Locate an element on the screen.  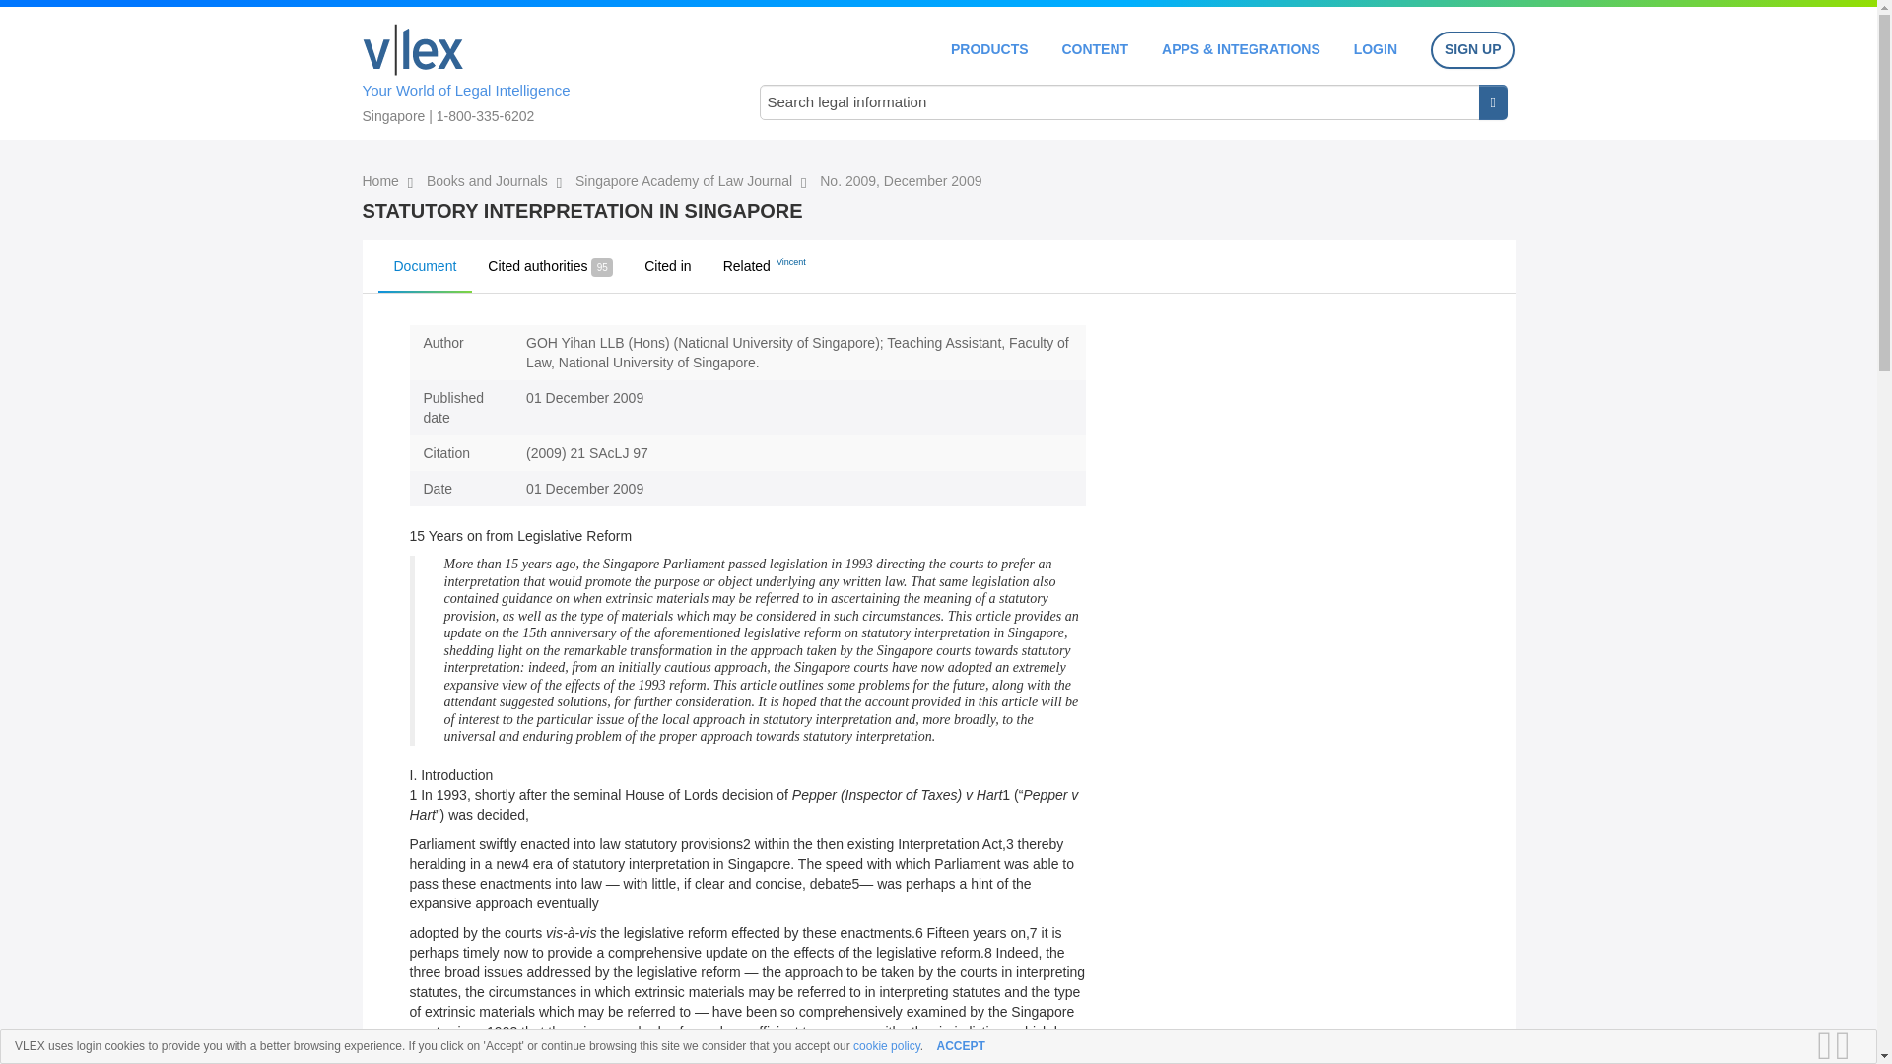
No. 2009, December 2009 is located at coordinates (901, 181).